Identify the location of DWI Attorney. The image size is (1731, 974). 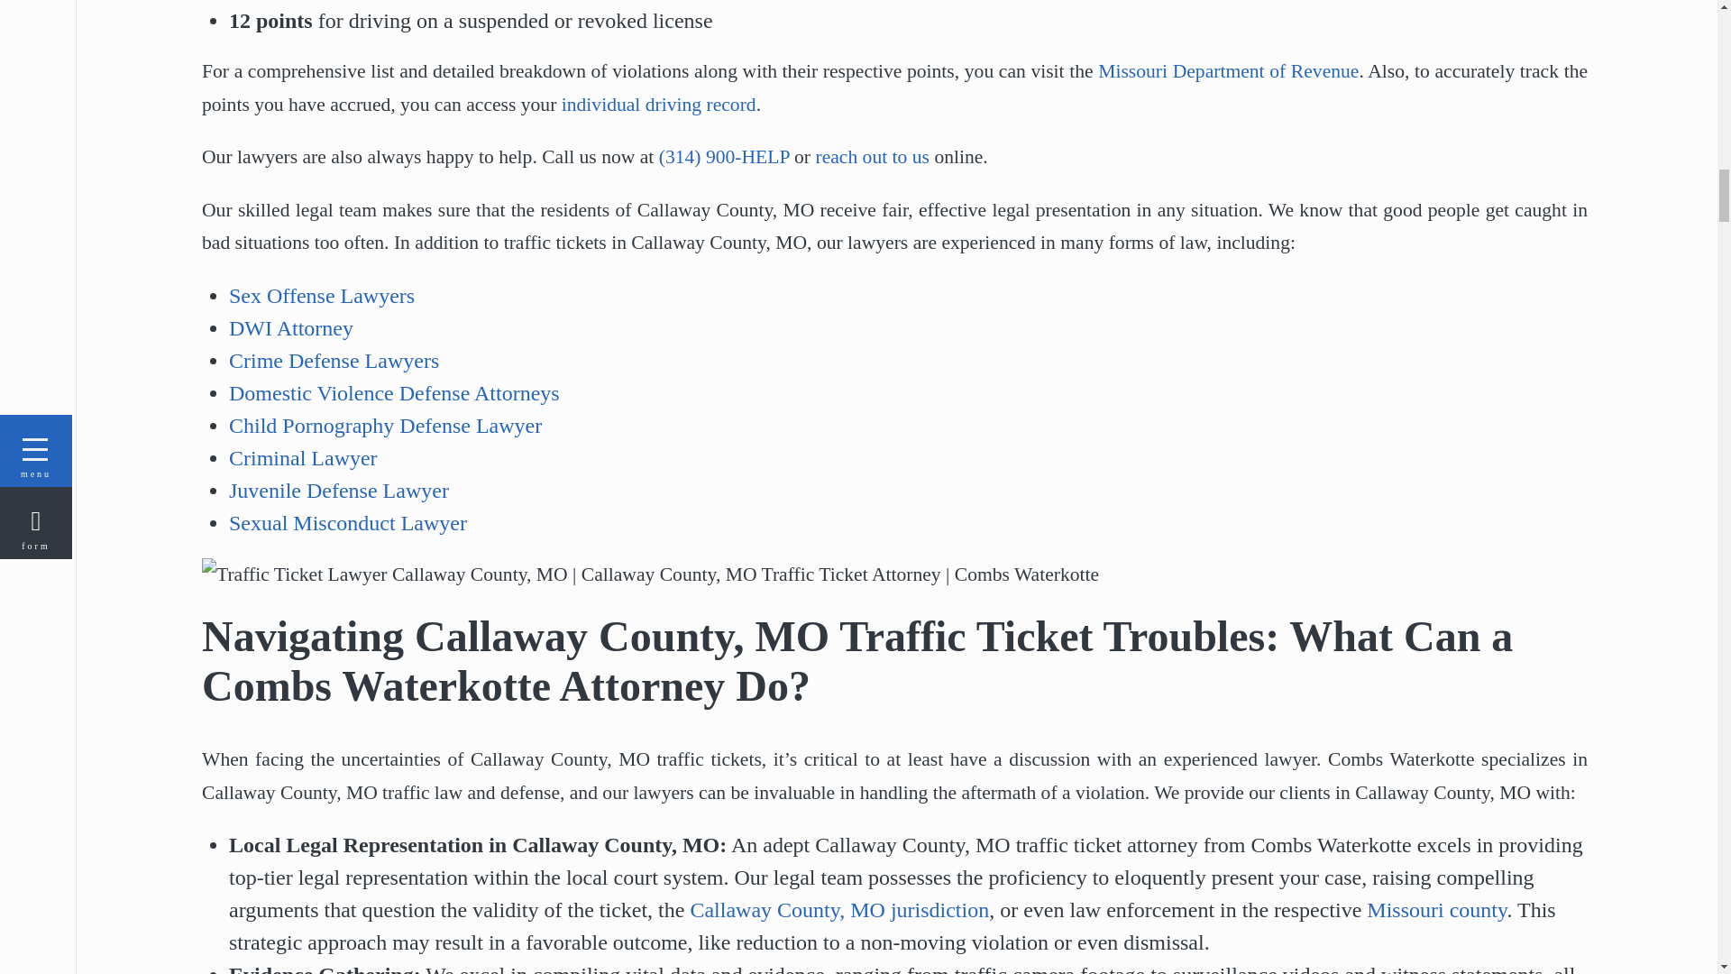
(290, 328).